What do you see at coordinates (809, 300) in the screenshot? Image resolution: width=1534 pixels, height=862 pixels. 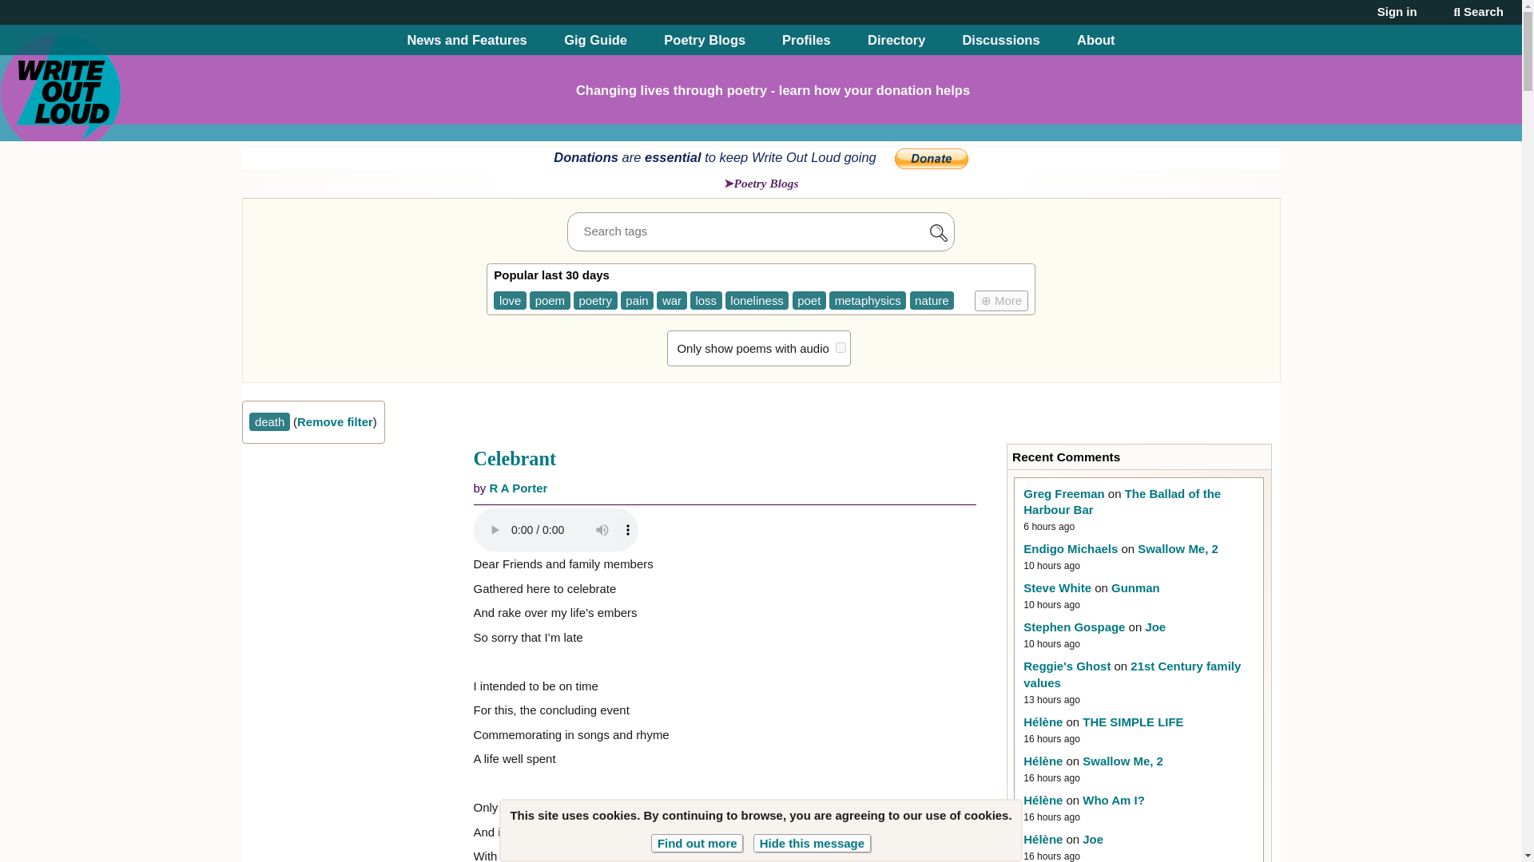 I see `poet` at bounding box center [809, 300].